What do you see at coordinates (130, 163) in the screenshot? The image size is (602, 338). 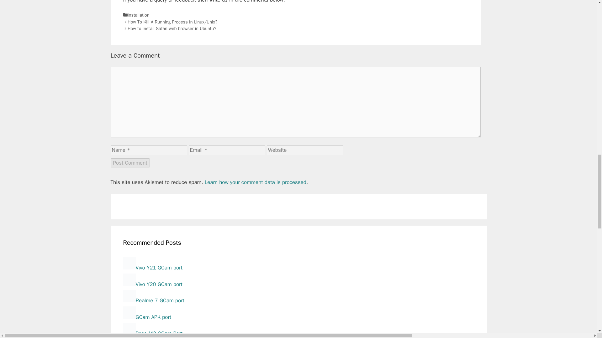 I see `Post Comment` at bounding box center [130, 163].